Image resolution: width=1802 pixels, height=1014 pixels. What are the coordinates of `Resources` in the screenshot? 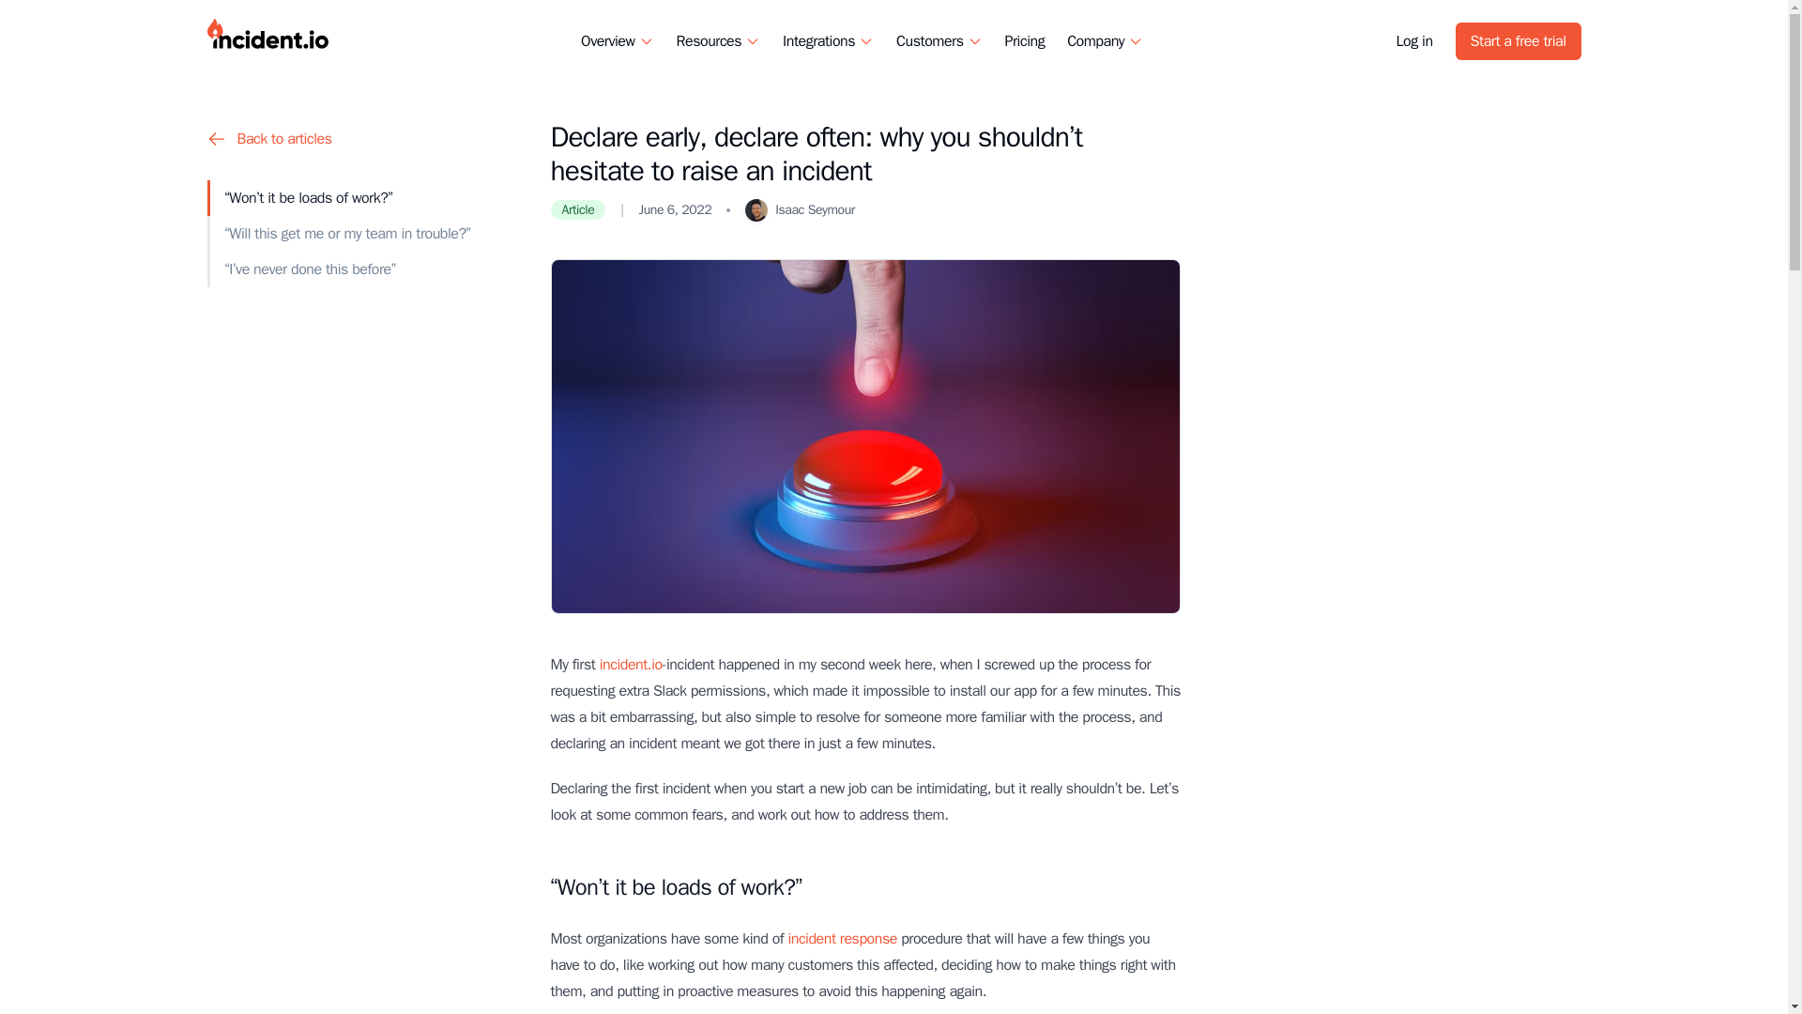 It's located at (710, 40).